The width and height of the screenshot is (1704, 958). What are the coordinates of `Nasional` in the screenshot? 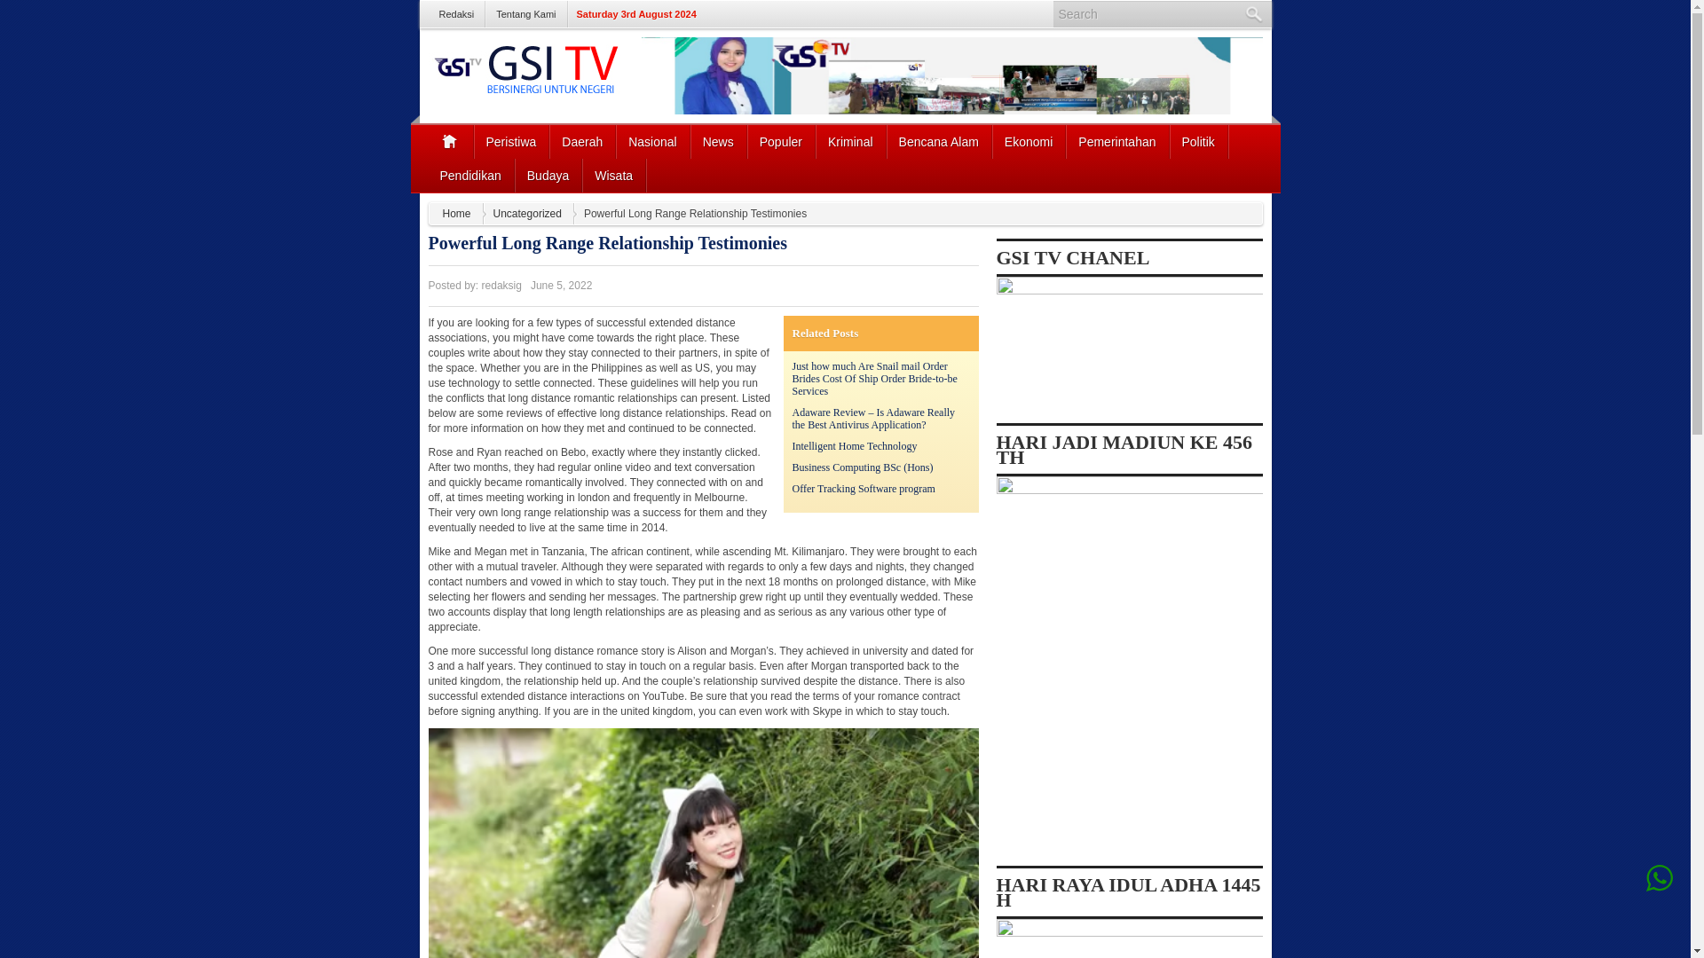 It's located at (652, 142).